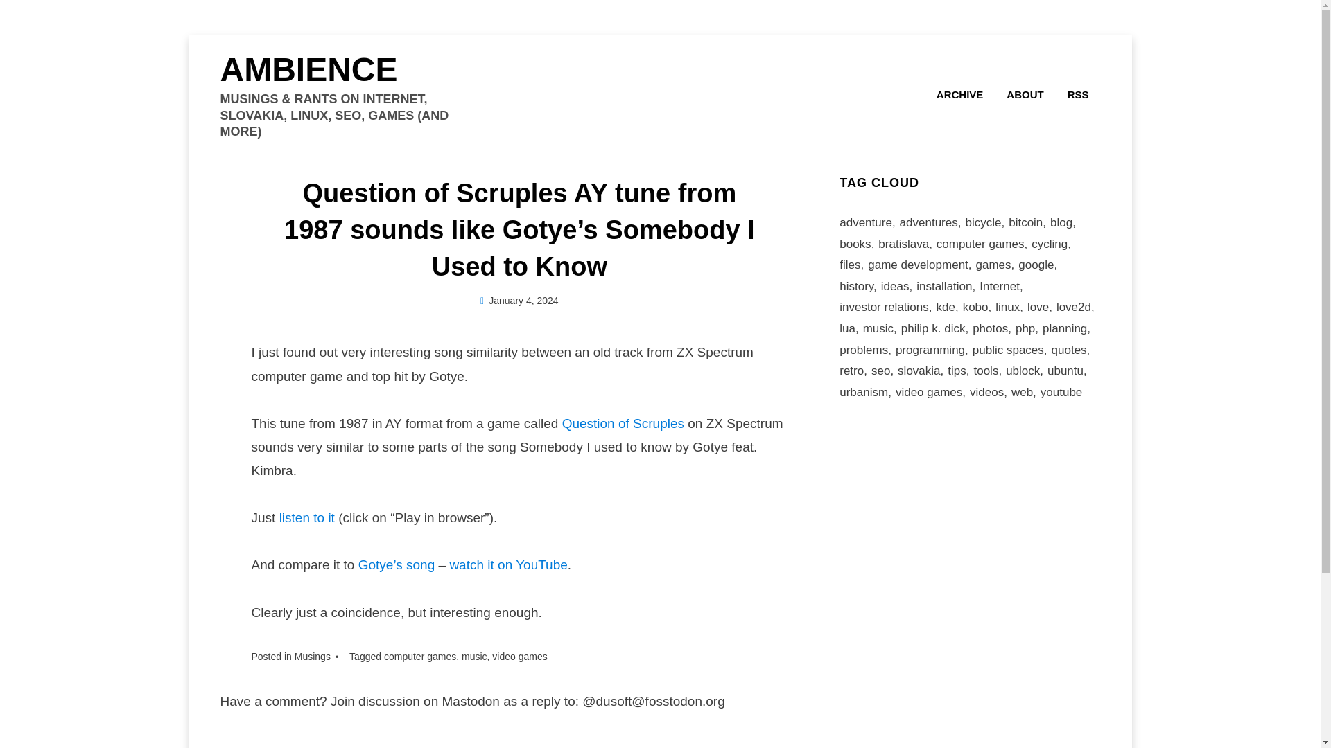  What do you see at coordinates (960, 94) in the screenshot?
I see `ARCHIVE` at bounding box center [960, 94].